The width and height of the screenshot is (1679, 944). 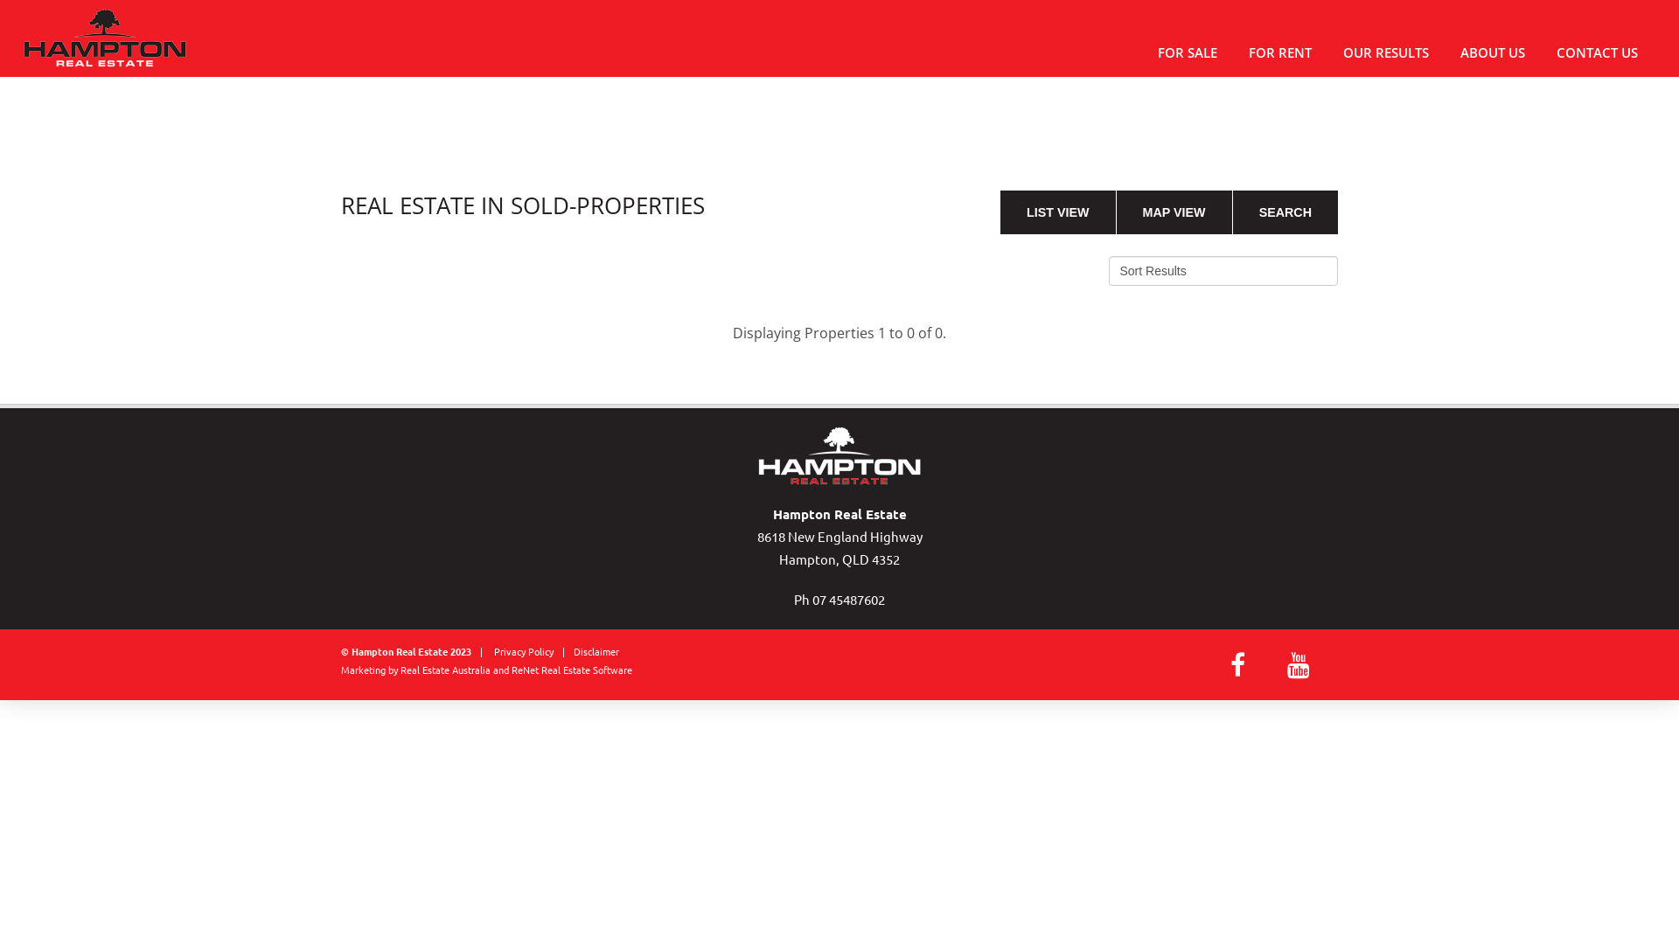 I want to click on ABOUT US, so click(x=1498, y=52).